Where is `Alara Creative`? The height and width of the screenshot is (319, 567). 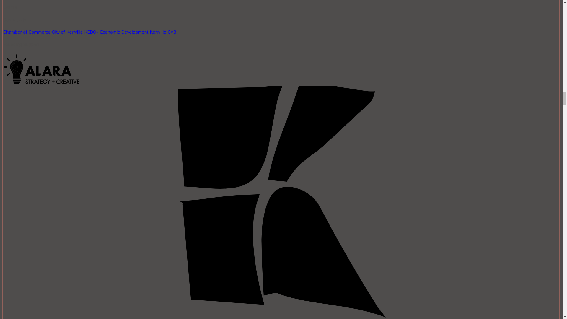 Alara Creative is located at coordinates (41, 69).